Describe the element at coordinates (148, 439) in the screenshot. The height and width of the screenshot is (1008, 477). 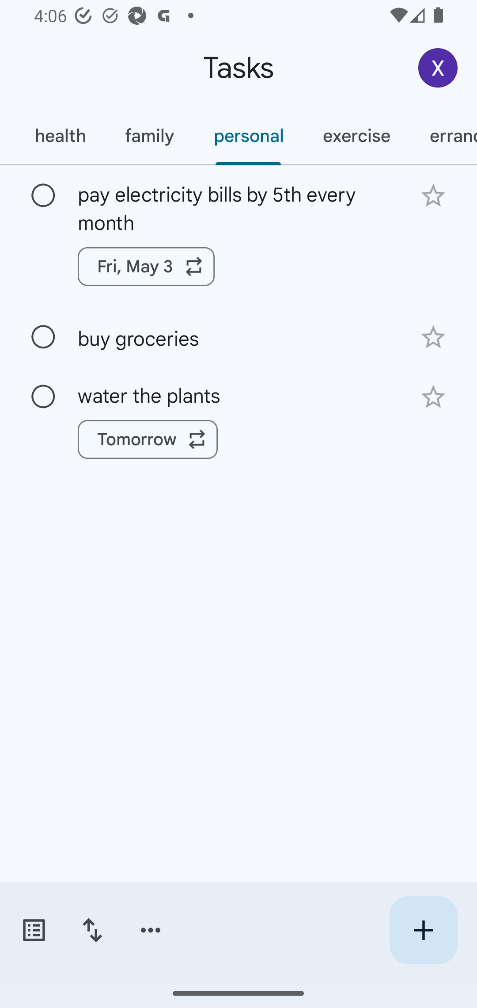
I see `Tomorrow` at that location.